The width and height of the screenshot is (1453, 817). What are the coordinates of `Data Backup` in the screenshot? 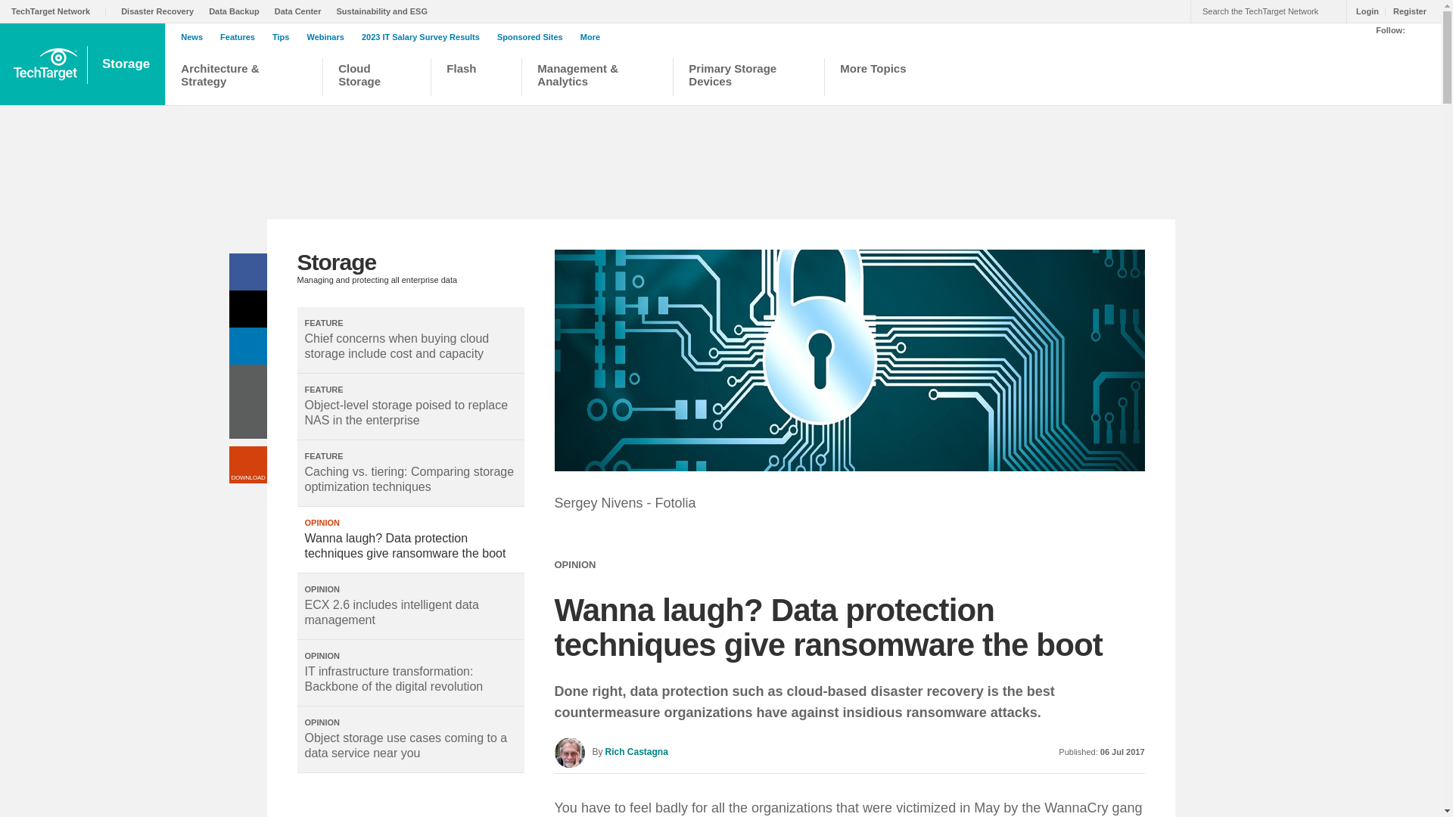 It's located at (238, 11).